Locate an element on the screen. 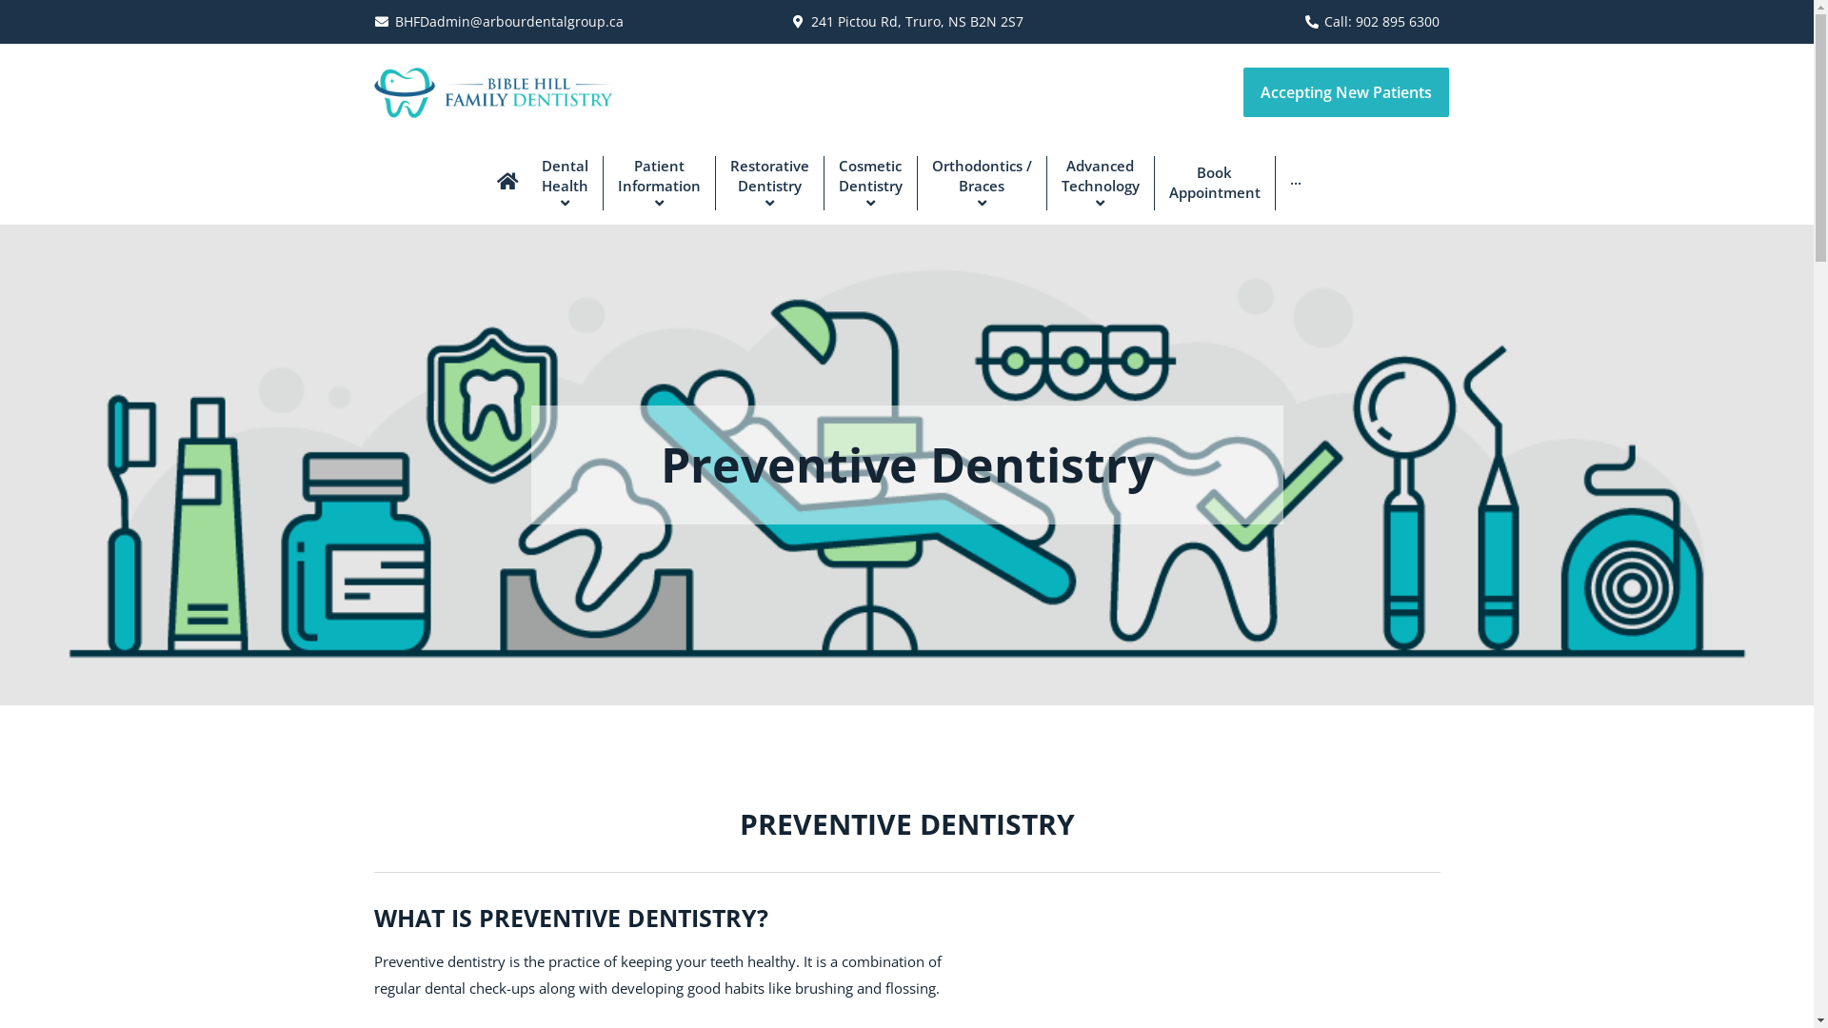 This screenshot has height=1028, width=1828. Call: 902 895 6300 is located at coordinates (1382, 21).